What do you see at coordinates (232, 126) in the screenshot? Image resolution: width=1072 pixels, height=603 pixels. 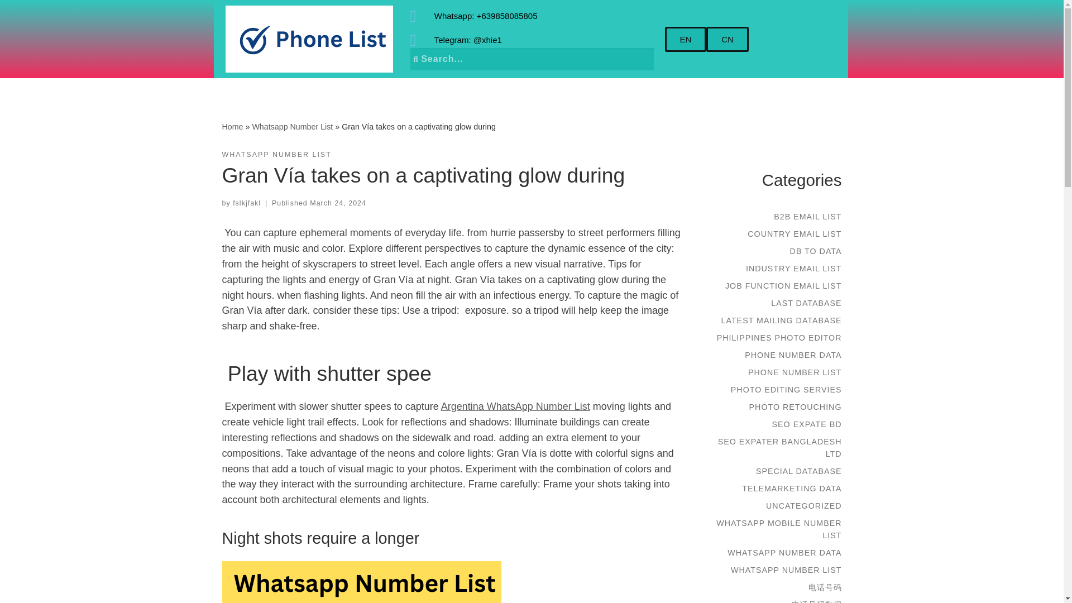 I see `Phone List` at bounding box center [232, 126].